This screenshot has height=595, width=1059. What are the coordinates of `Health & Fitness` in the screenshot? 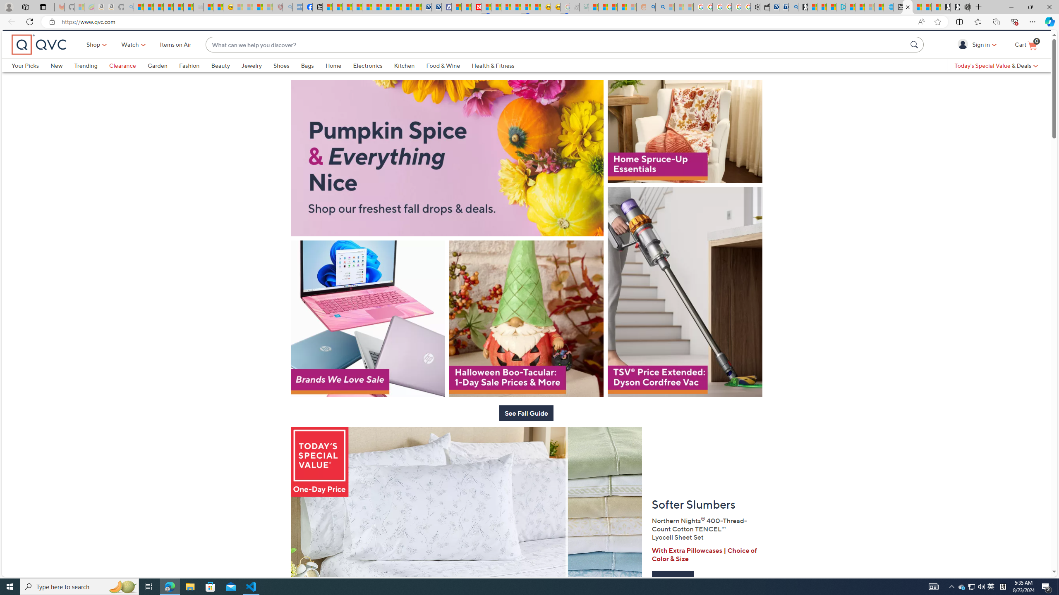 It's located at (493, 79).